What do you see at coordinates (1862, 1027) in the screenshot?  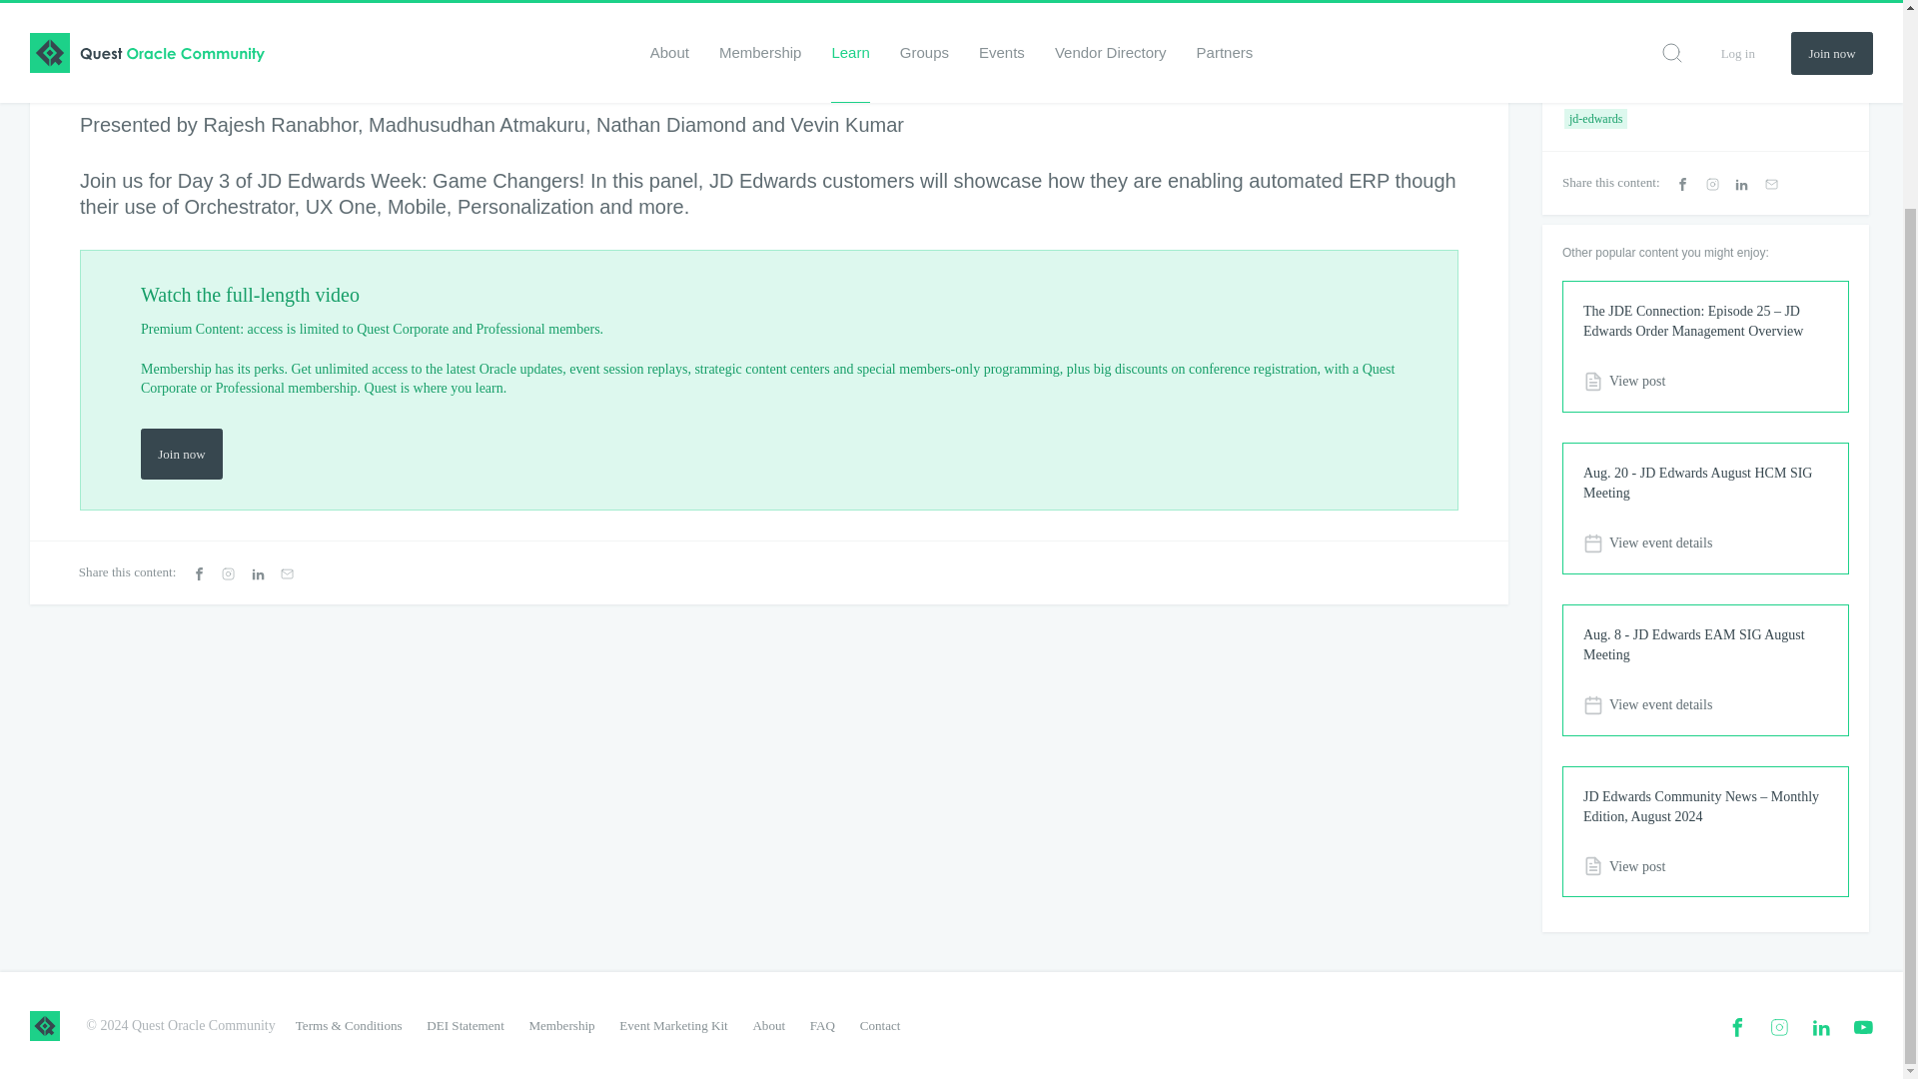 I see `youtube` at bounding box center [1862, 1027].